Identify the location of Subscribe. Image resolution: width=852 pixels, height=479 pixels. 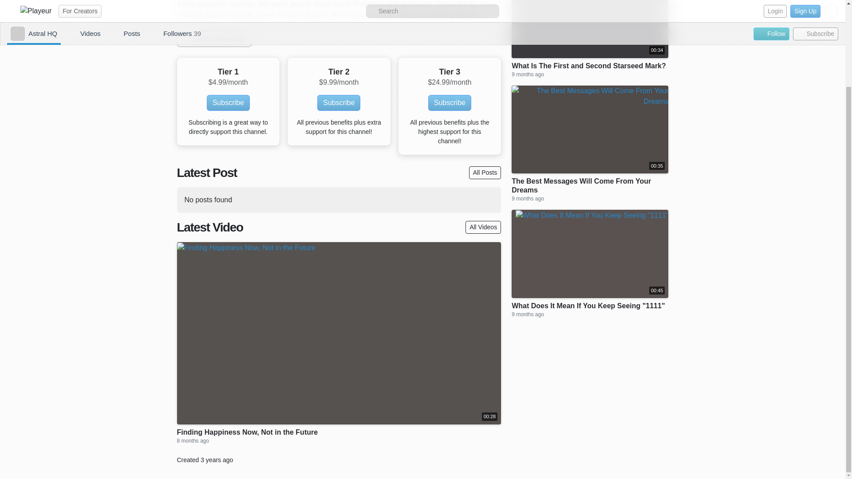
(450, 102).